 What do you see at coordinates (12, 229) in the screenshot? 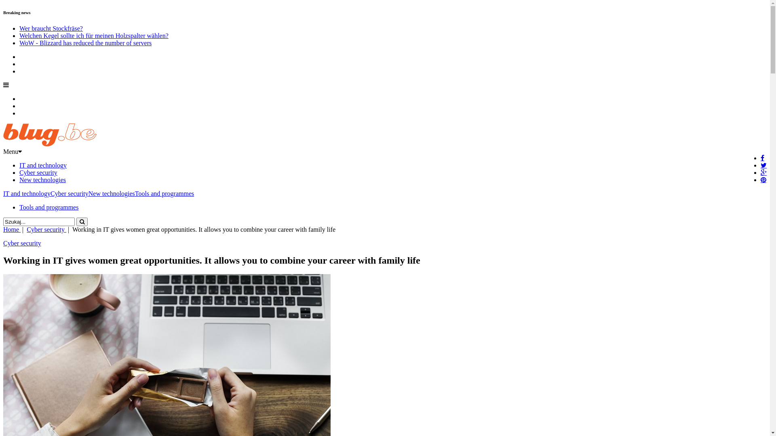
I see `Home` at bounding box center [12, 229].